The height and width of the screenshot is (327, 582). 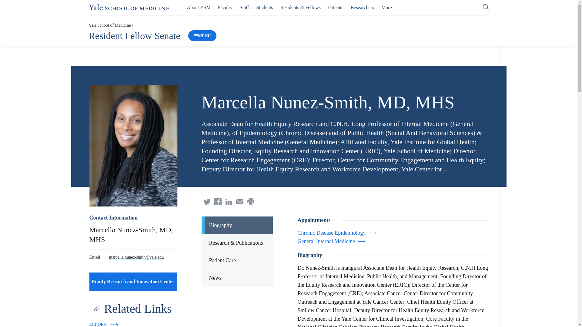 I want to click on Researchers, so click(x=363, y=7).